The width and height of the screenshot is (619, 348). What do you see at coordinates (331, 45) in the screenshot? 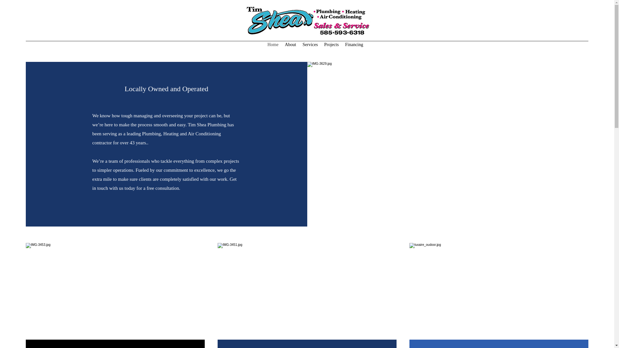
I see `Projects` at bounding box center [331, 45].